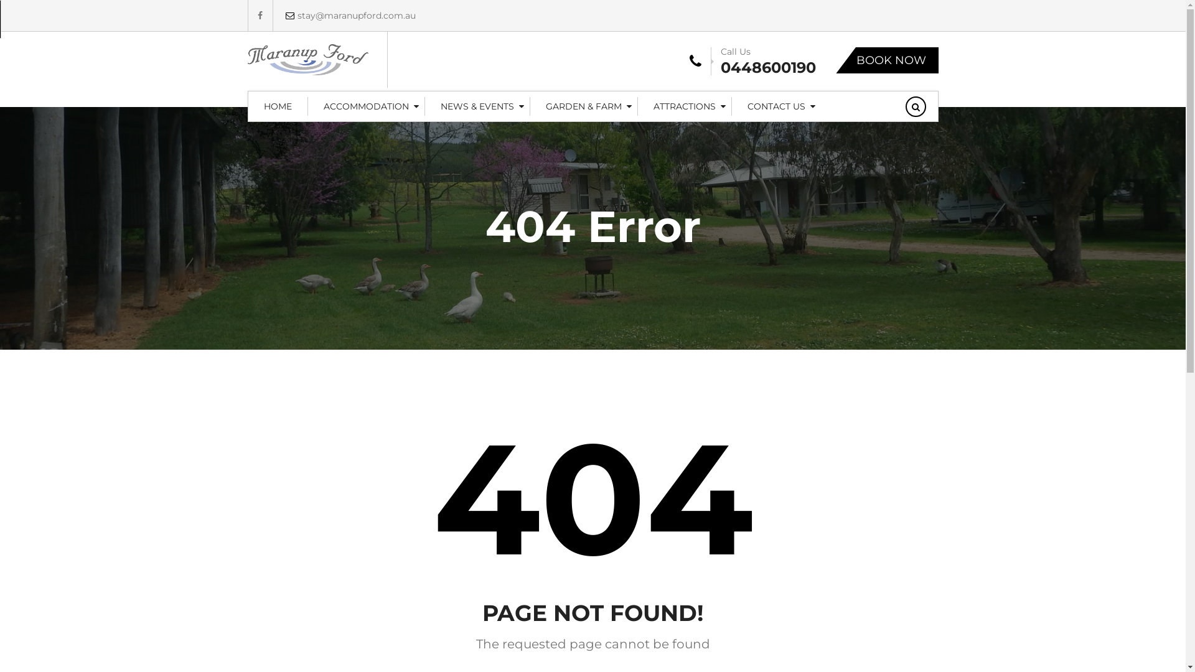 The height and width of the screenshot is (672, 1195). Describe the element at coordinates (584, 106) in the screenshot. I see `GARDEN & FARM` at that location.